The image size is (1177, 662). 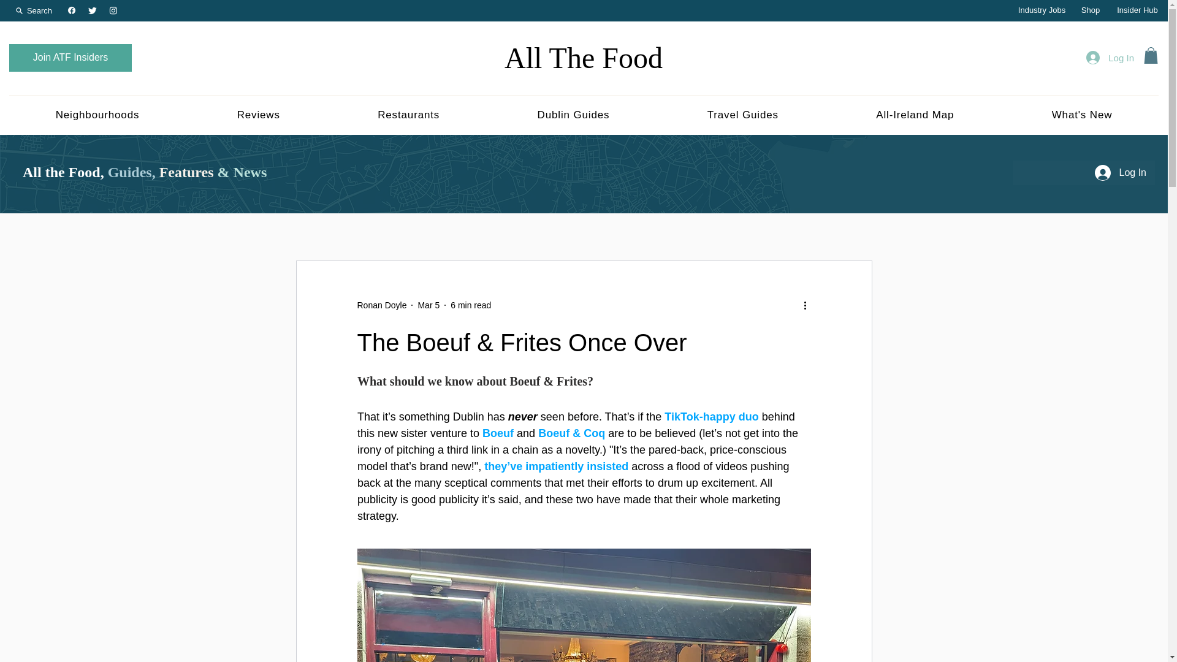 I want to click on All The Food, so click(x=584, y=58).